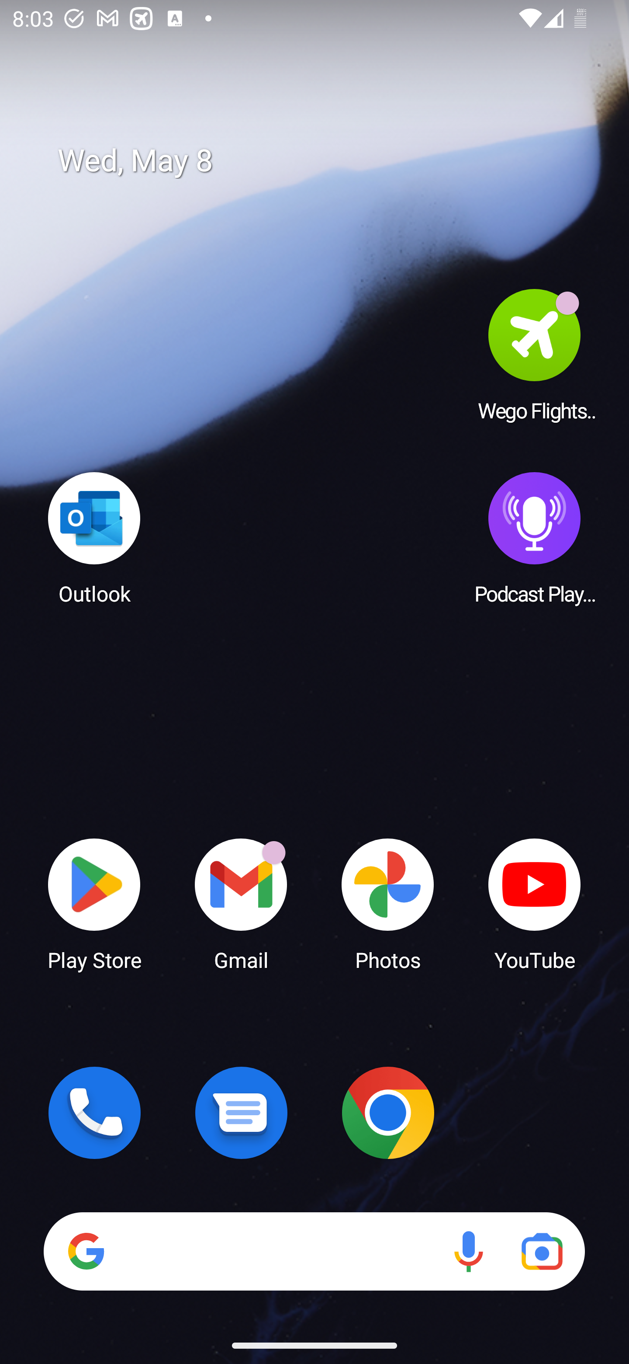  What do you see at coordinates (94, 537) in the screenshot?
I see `Outlook` at bounding box center [94, 537].